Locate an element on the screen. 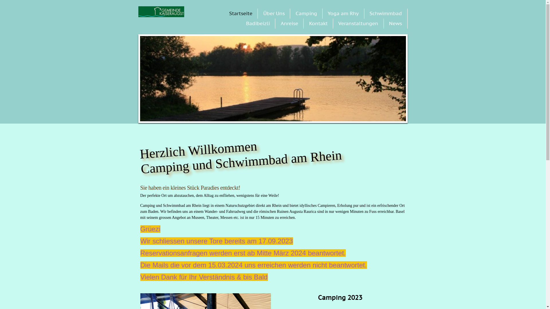 The height and width of the screenshot is (309, 550). Camping is located at coordinates (307, 13).